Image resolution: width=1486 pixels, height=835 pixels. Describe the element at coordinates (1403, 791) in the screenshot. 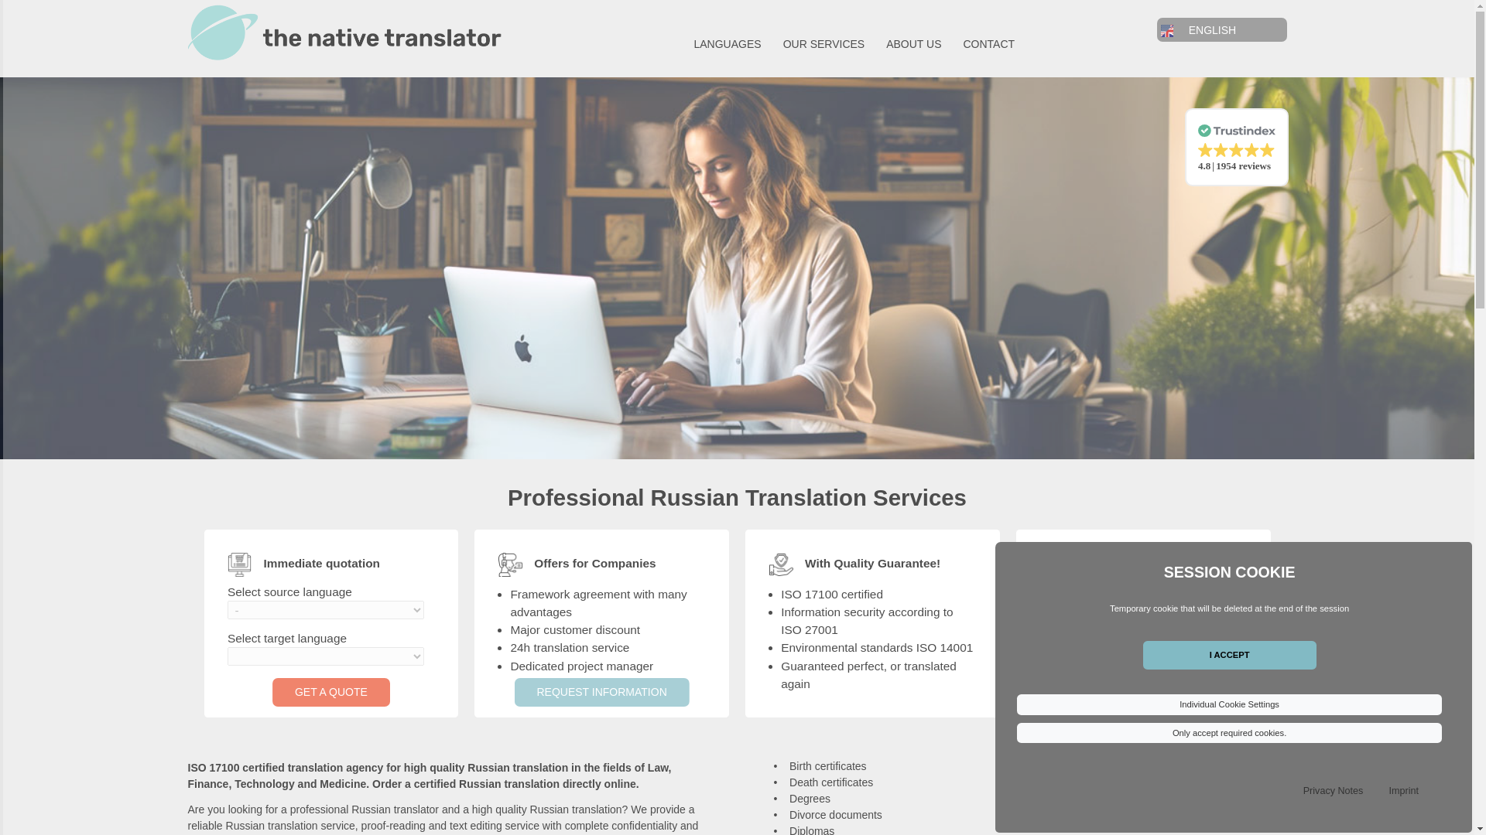

I see `Imprint` at that location.